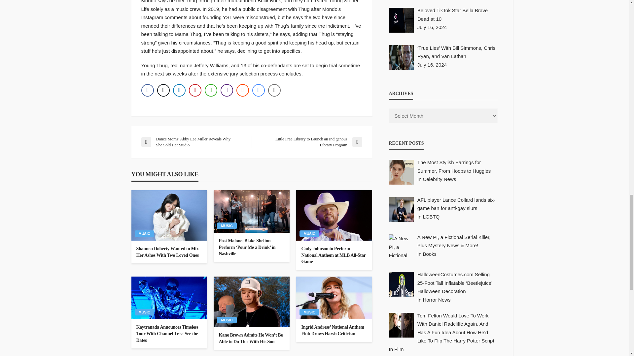 Image resolution: width=634 pixels, height=356 pixels. What do you see at coordinates (227, 226) in the screenshot?
I see `Music` at bounding box center [227, 226].